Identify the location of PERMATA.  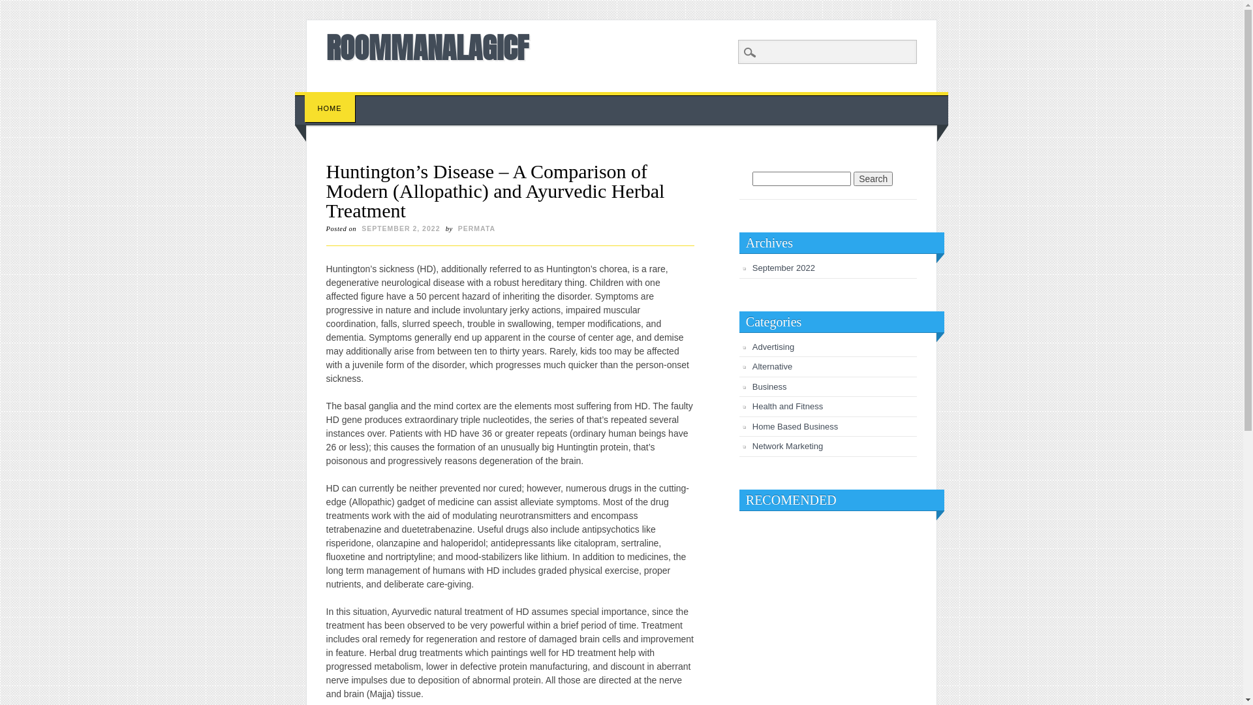
(476, 228).